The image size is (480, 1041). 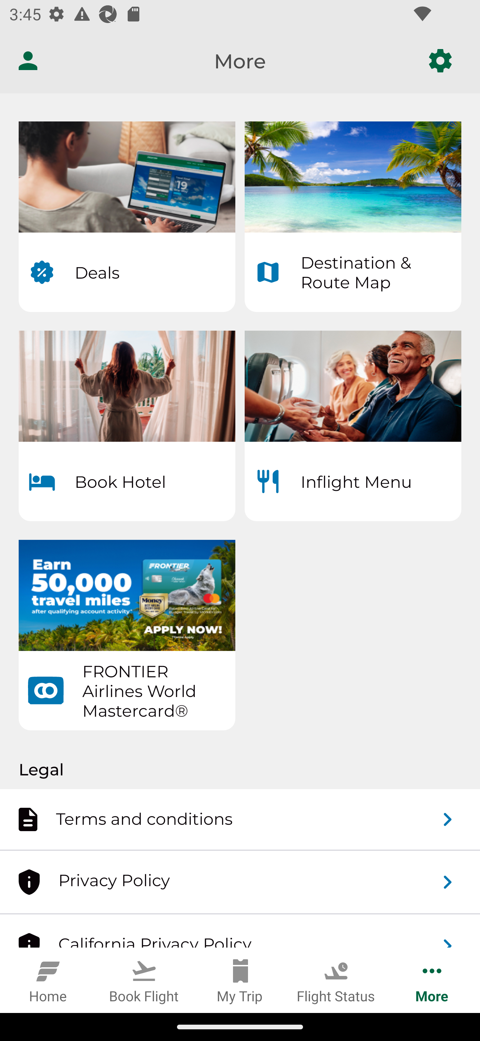 I want to click on Destination &
Route Map, so click(x=353, y=217).